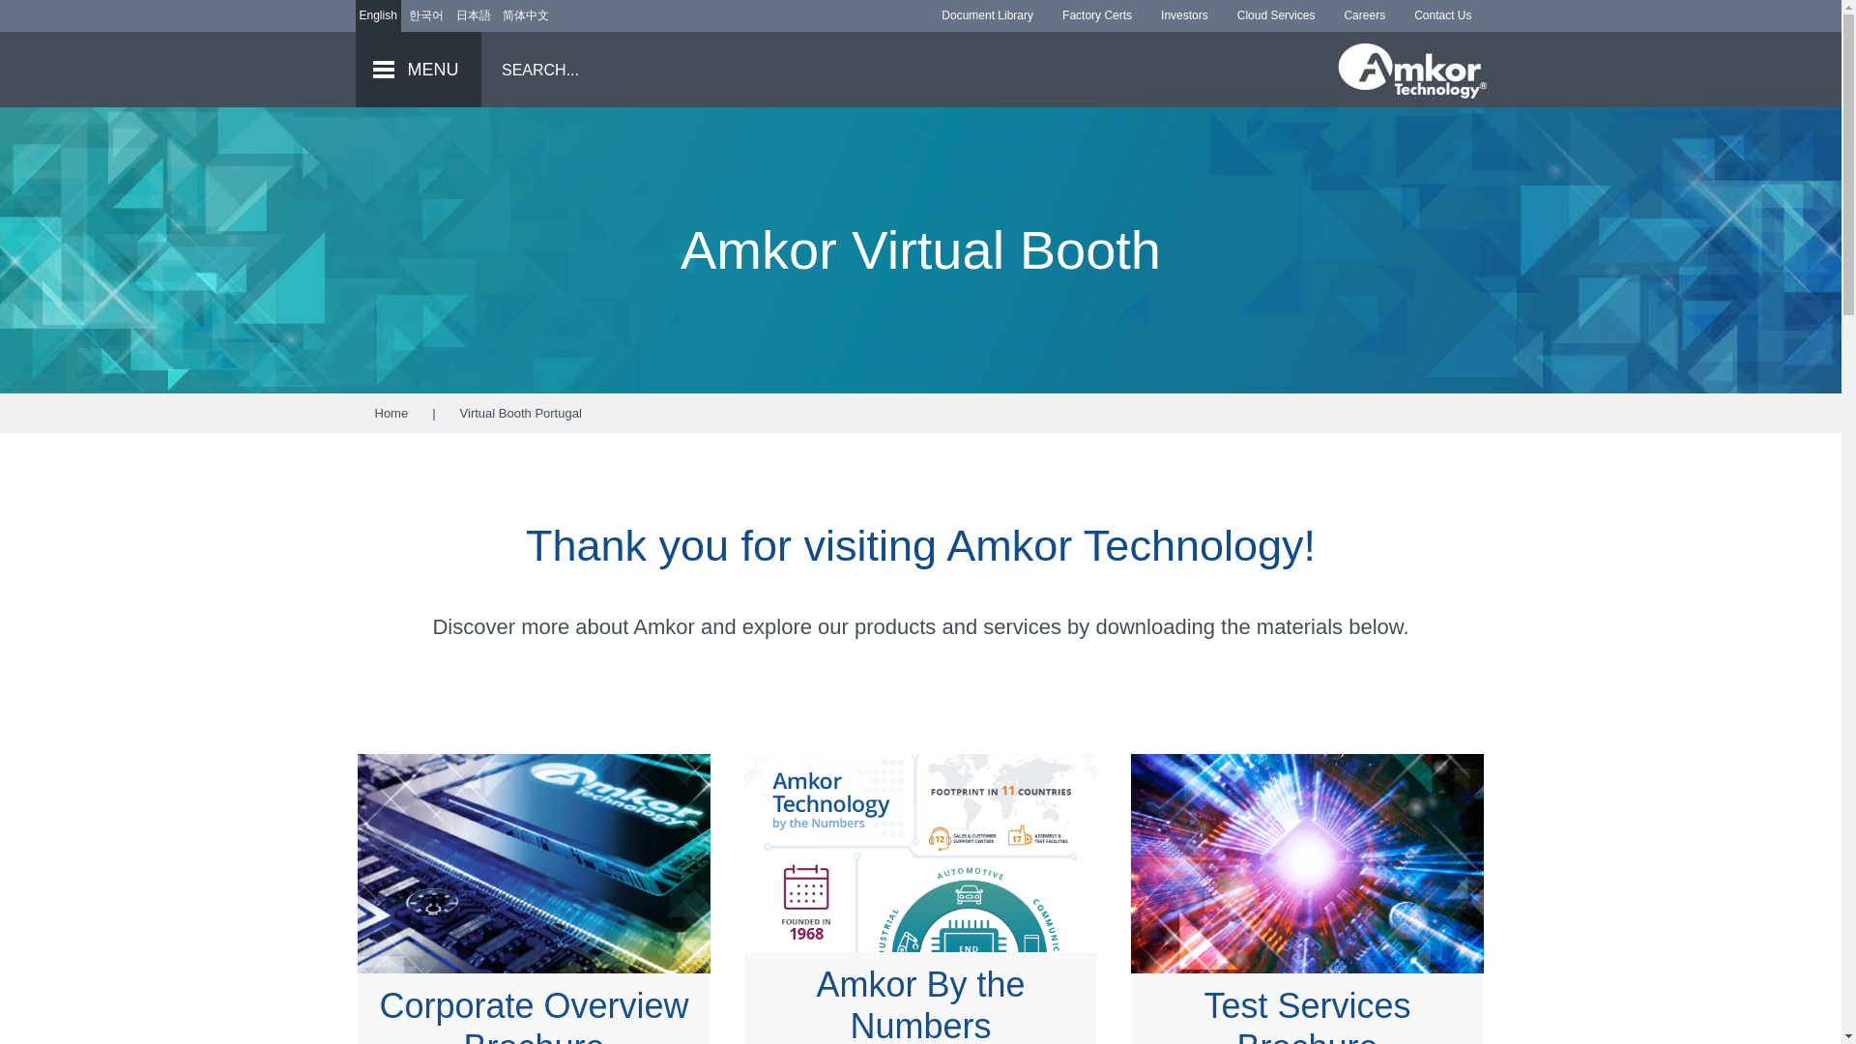  I want to click on Chinese, so click(526, 15).